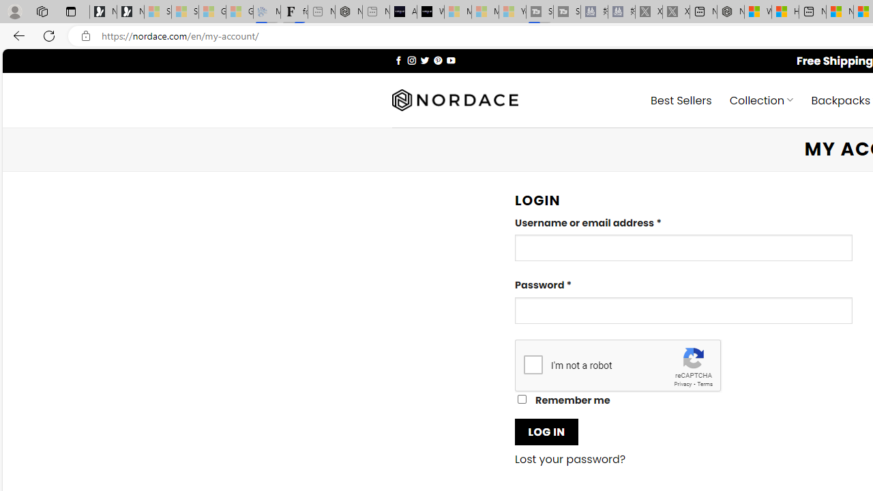 This screenshot has height=491, width=873. What do you see at coordinates (570, 460) in the screenshot?
I see `Lost your password?` at bounding box center [570, 460].